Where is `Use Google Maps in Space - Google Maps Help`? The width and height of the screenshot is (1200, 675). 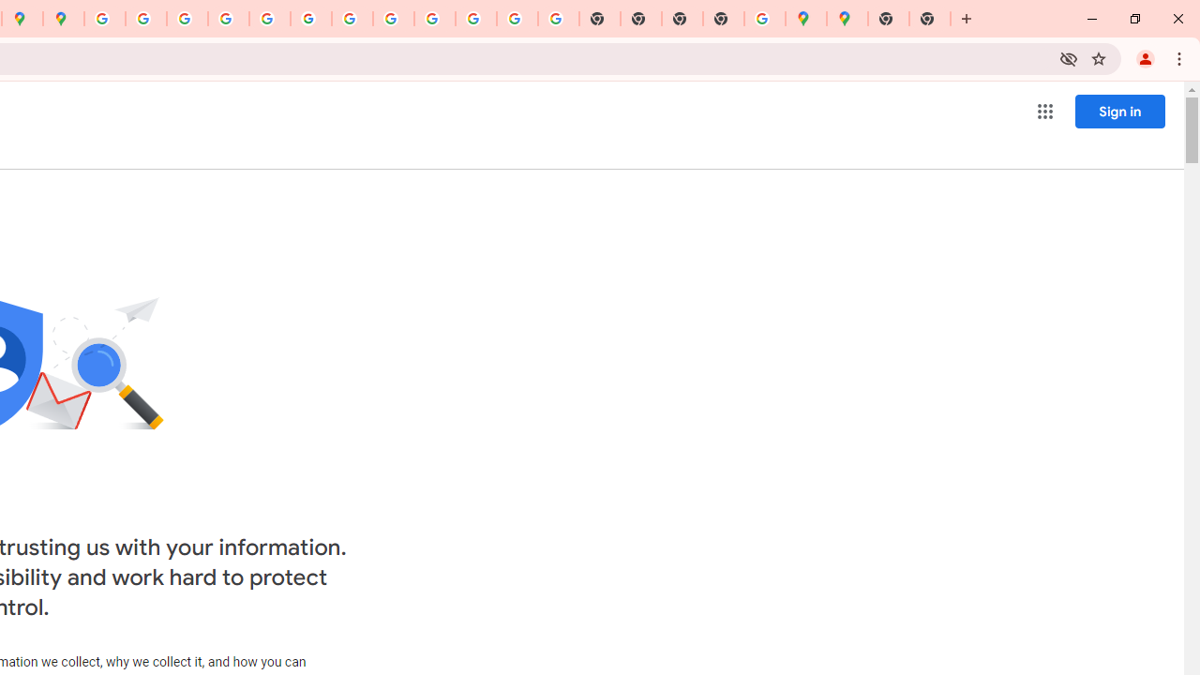
Use Google Maps in Space - Google Maps Help is located at coordinates (765, 19).